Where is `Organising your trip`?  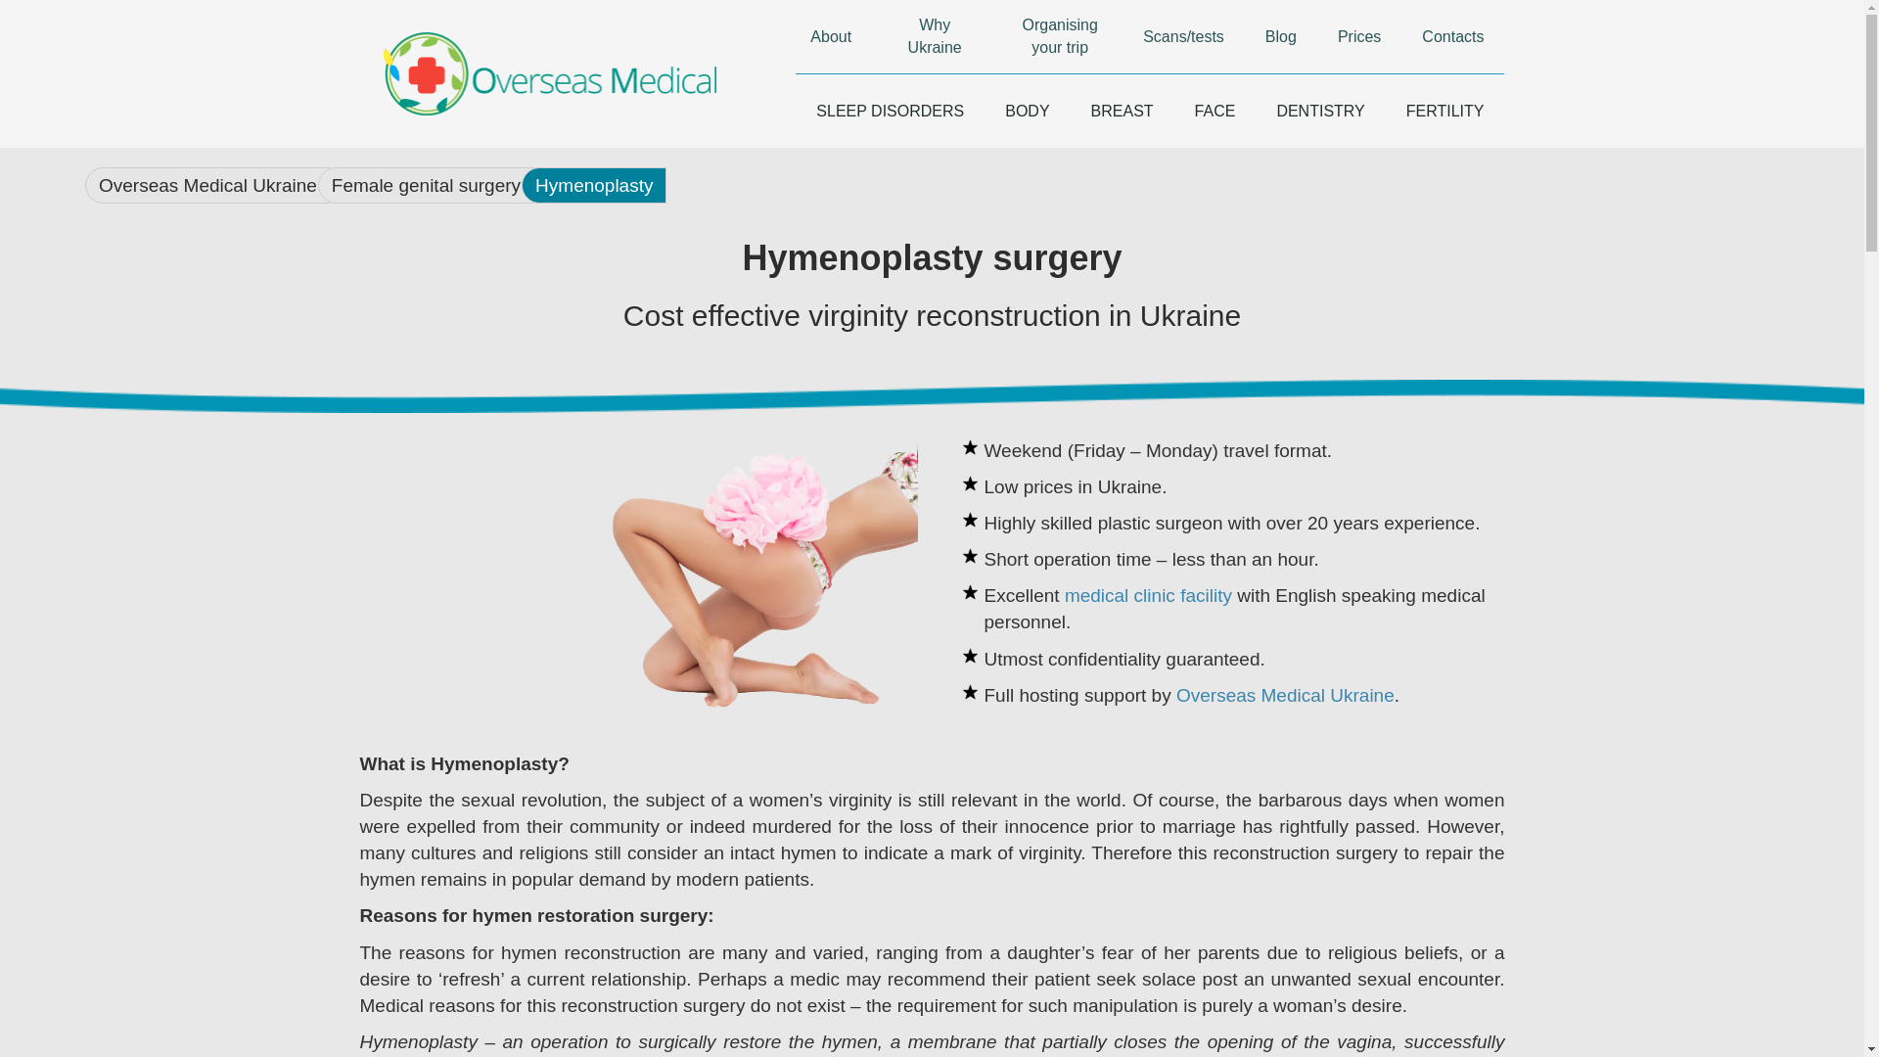
Organising your trip is located at coordinates (1059, 36).